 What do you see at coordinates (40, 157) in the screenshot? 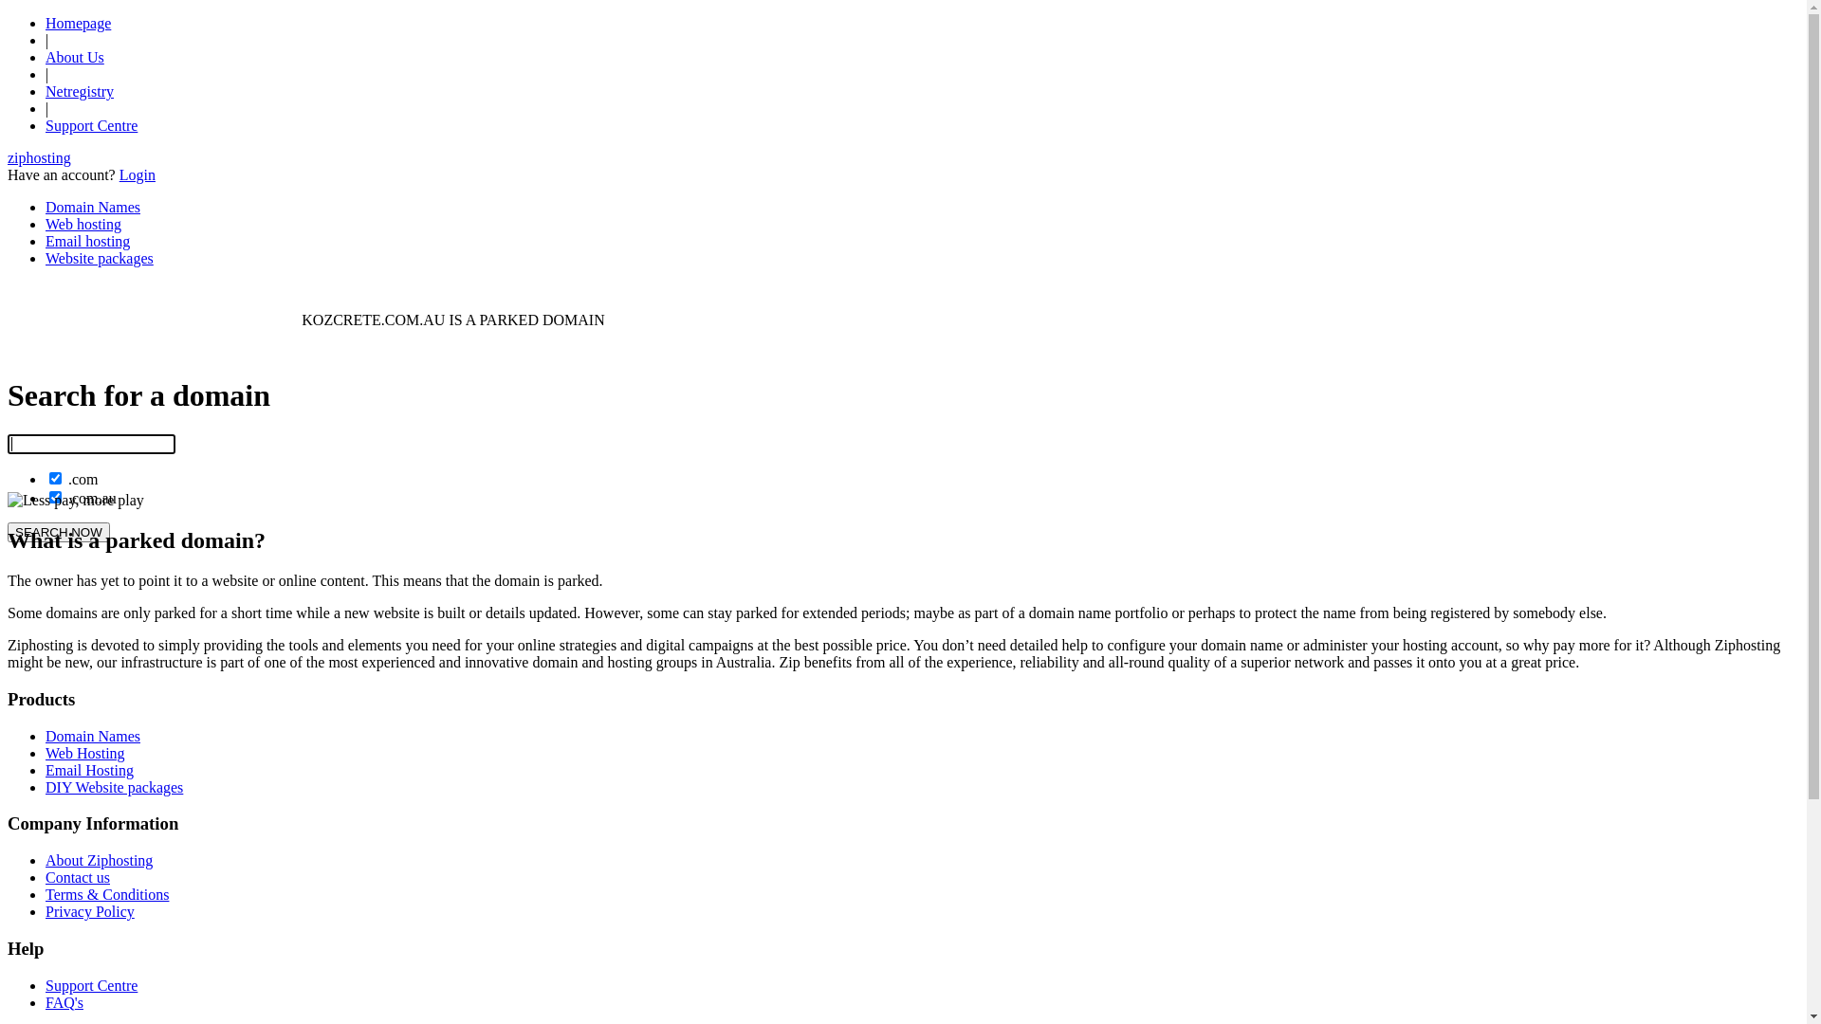
I see `ziphosting` at bounding box center [40, 157].